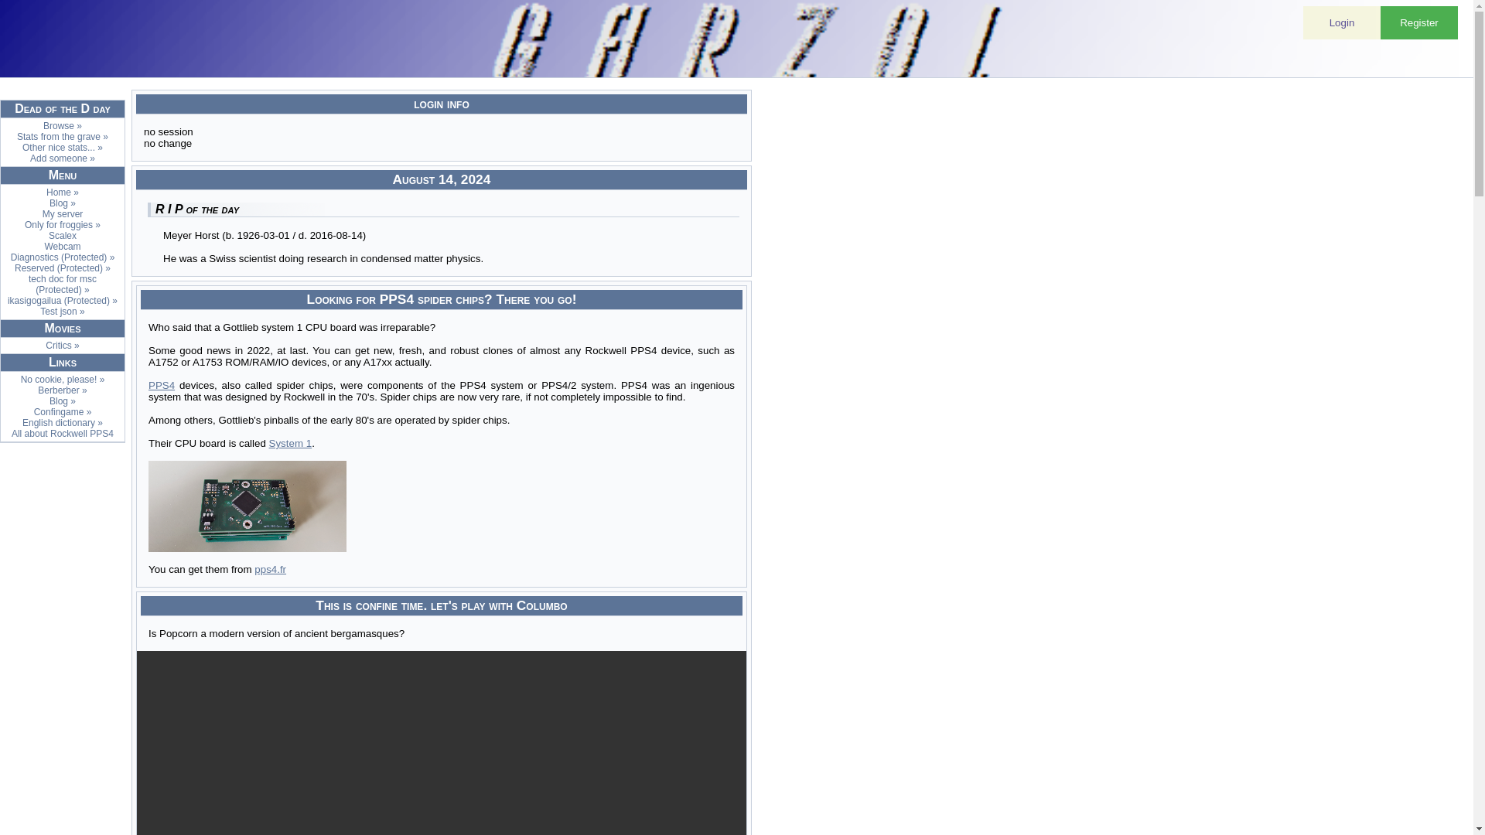 This screenshot has height=835, width=1485. What do you see at coordinates (62, 158) in the screenshot?
I see `Add someone` at bounding box center [62, 158].